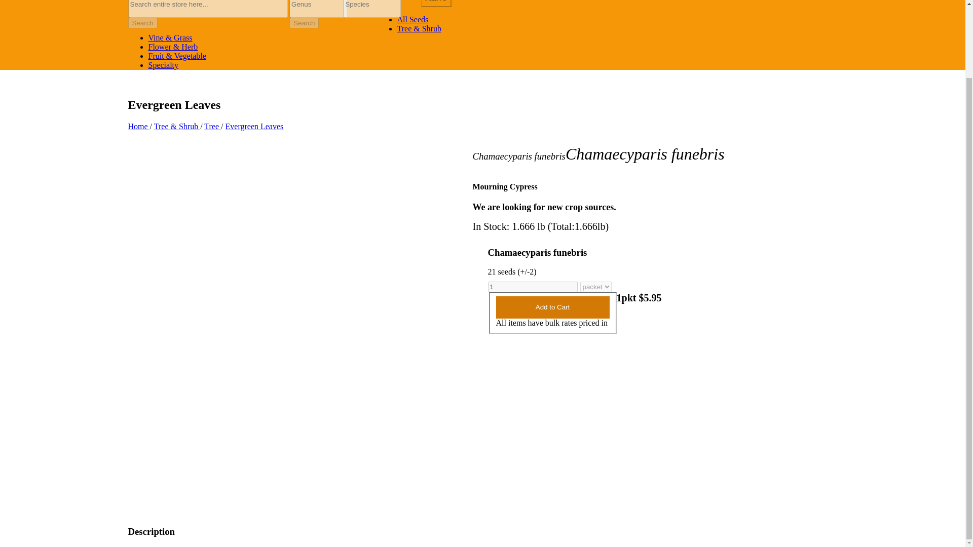  Describe the element at coordinates (212, 126) in the screenshot. I see `Tree` at that location.